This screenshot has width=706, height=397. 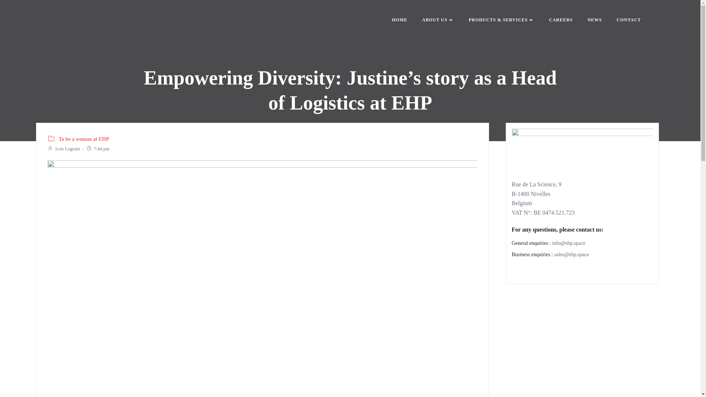 I want to click on CAREERS, so click(x=561, y=20).